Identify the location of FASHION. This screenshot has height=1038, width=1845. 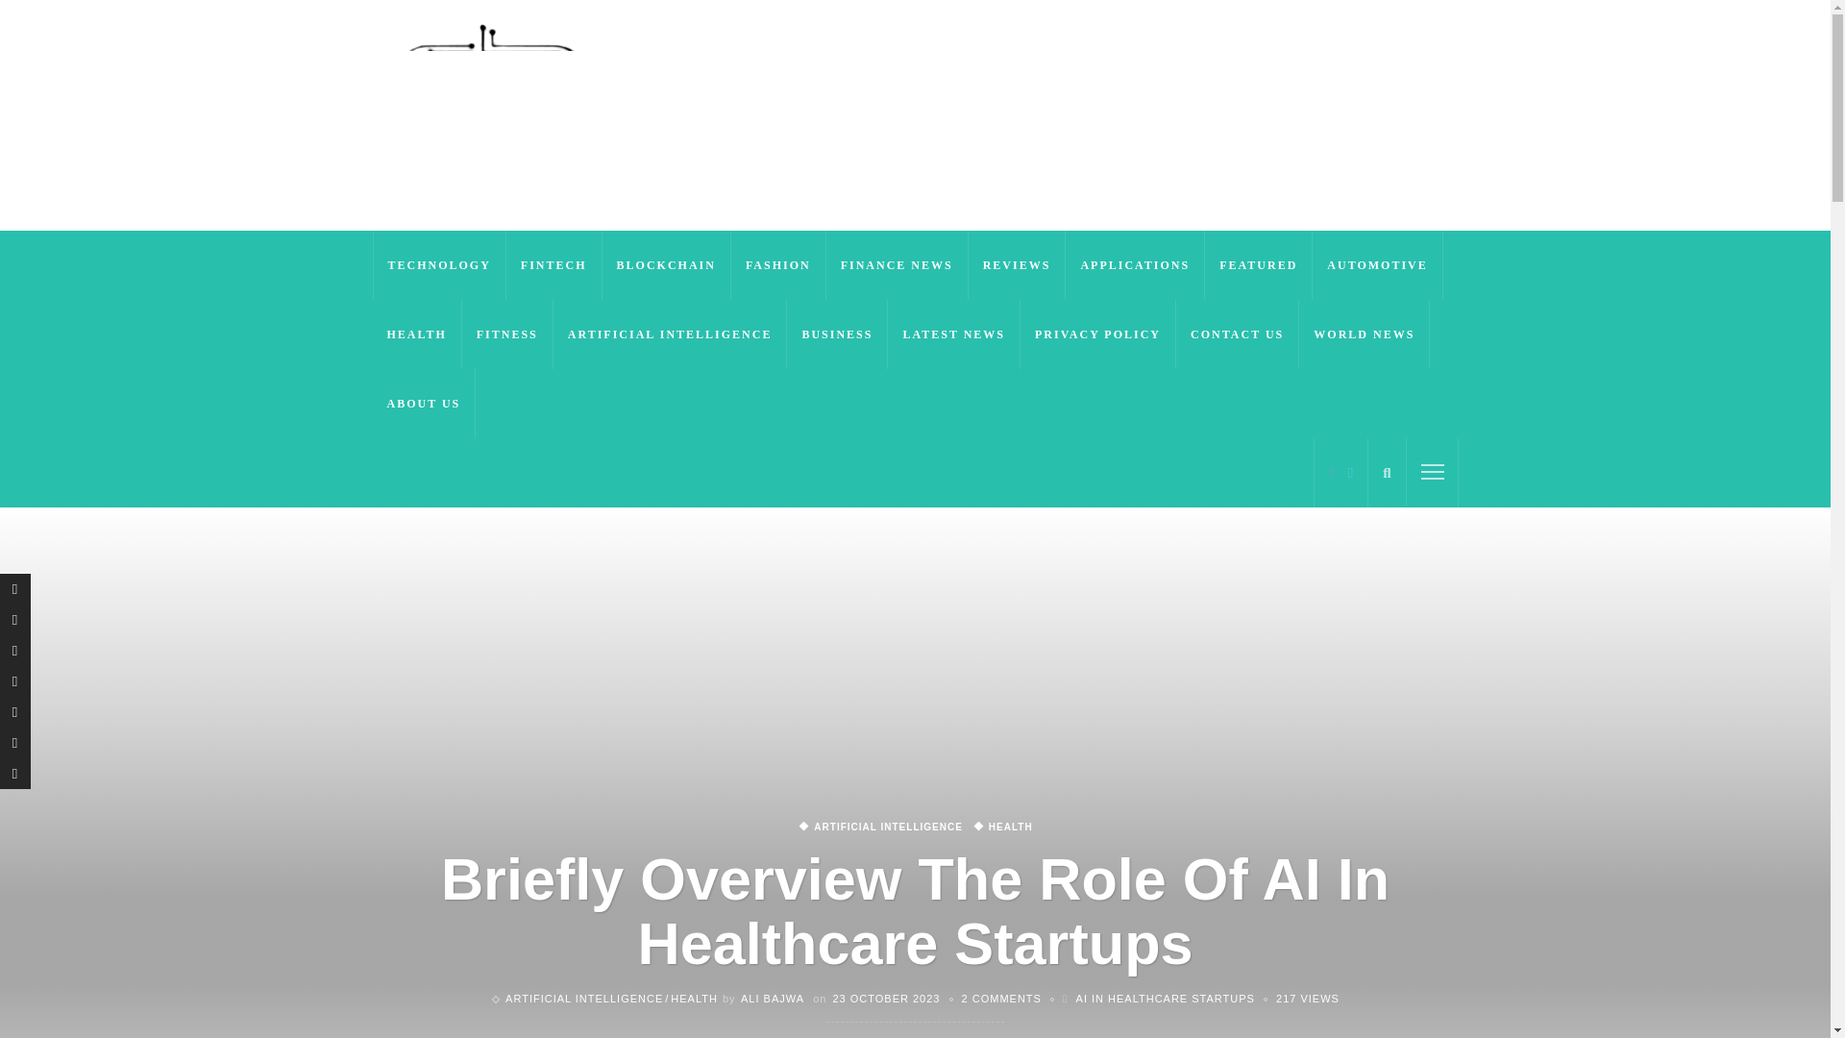
(778, 265).